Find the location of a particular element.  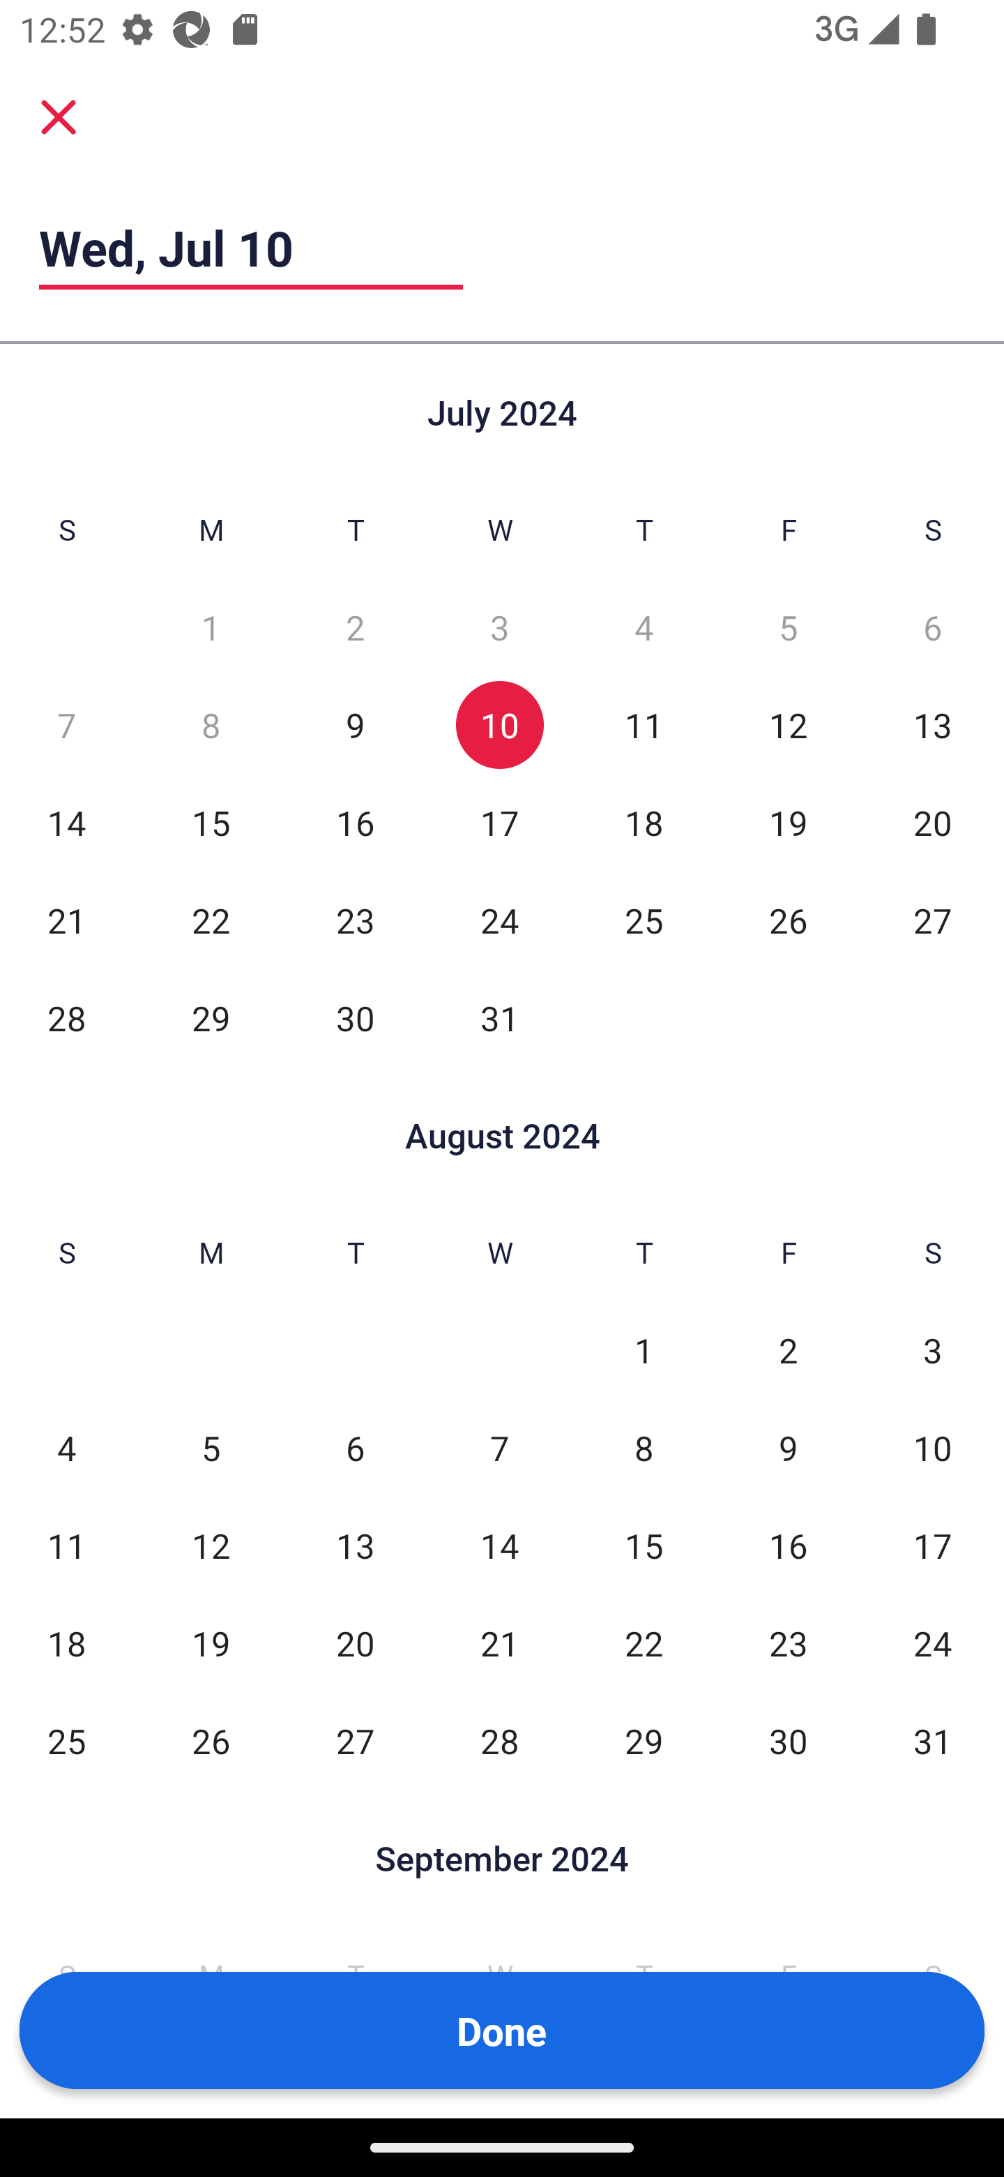

21 Wed, Aug 21, Not Selected is located at coordinates (499, 1643).